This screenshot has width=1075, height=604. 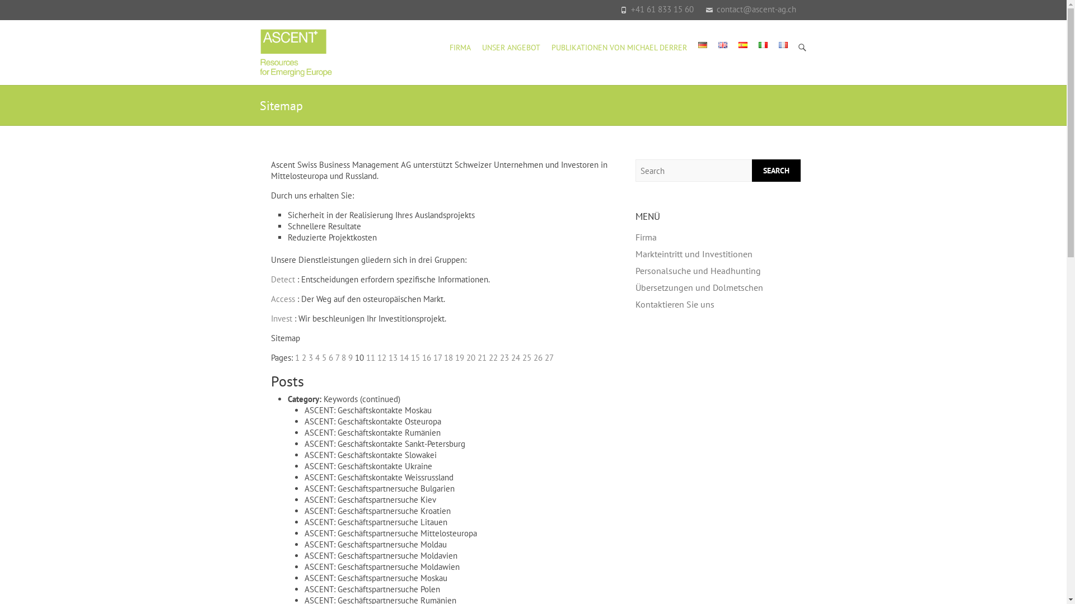 I want to click on 26, so click(x=537, y=358).